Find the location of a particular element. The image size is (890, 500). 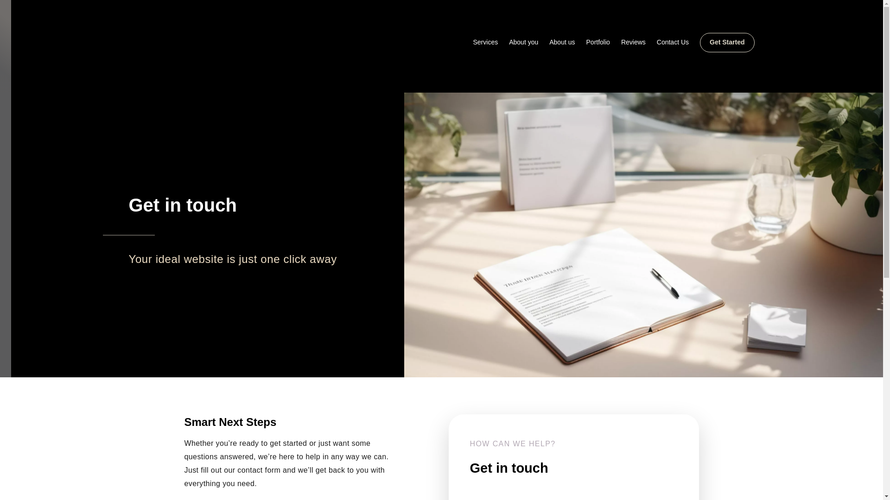

Services is located at coordinates (485, 43).